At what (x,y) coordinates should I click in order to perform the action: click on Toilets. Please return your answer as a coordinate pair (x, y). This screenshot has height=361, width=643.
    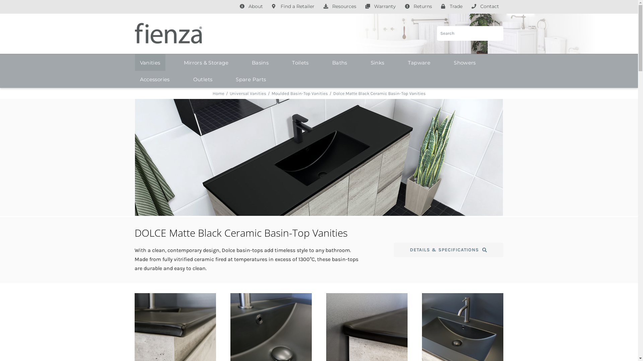
    Looking at the image, I should click on (300, 63).